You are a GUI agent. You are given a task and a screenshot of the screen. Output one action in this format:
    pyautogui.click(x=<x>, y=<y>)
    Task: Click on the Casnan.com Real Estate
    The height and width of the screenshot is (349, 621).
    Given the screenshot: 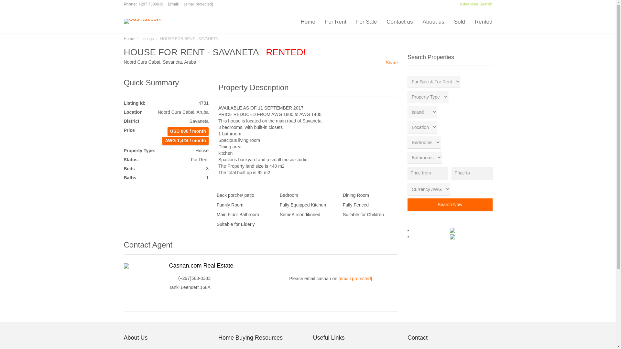 What is the action you would take?
    pyautogui.click(x=201, y=266)
    